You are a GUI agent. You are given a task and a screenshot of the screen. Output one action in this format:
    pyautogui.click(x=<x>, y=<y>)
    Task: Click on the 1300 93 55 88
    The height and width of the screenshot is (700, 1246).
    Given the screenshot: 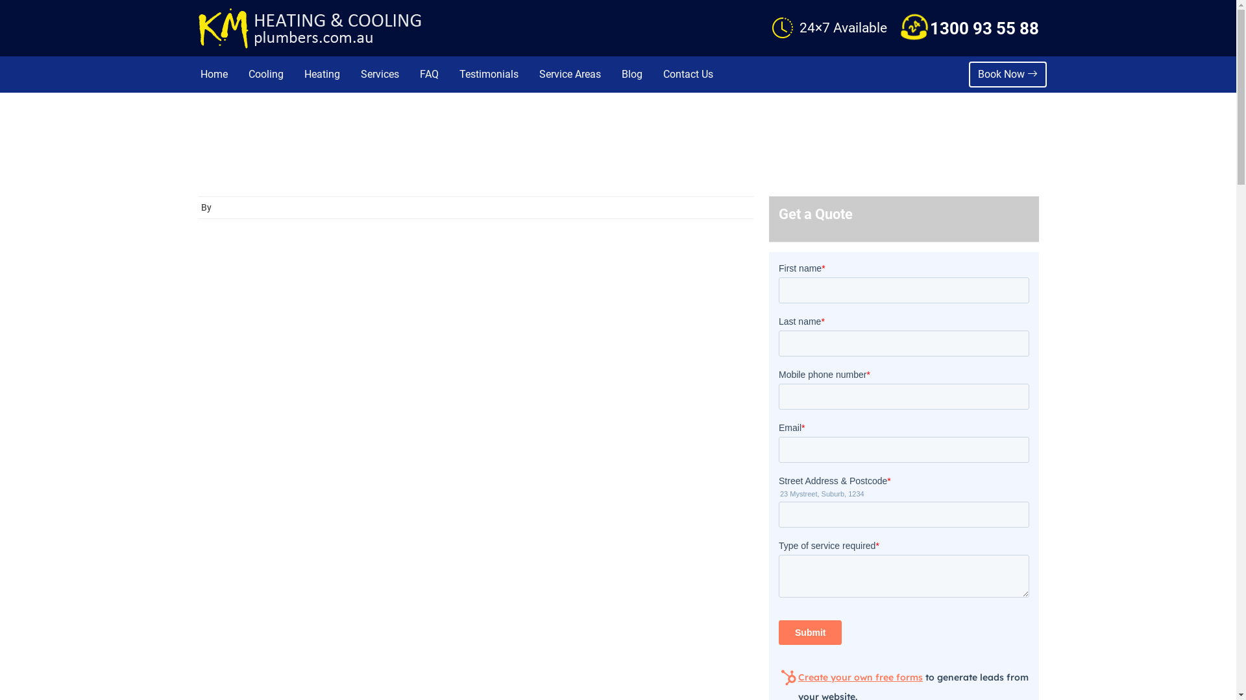 What is the action you would take?
    pyautogui.click(x=984, y=29)
    